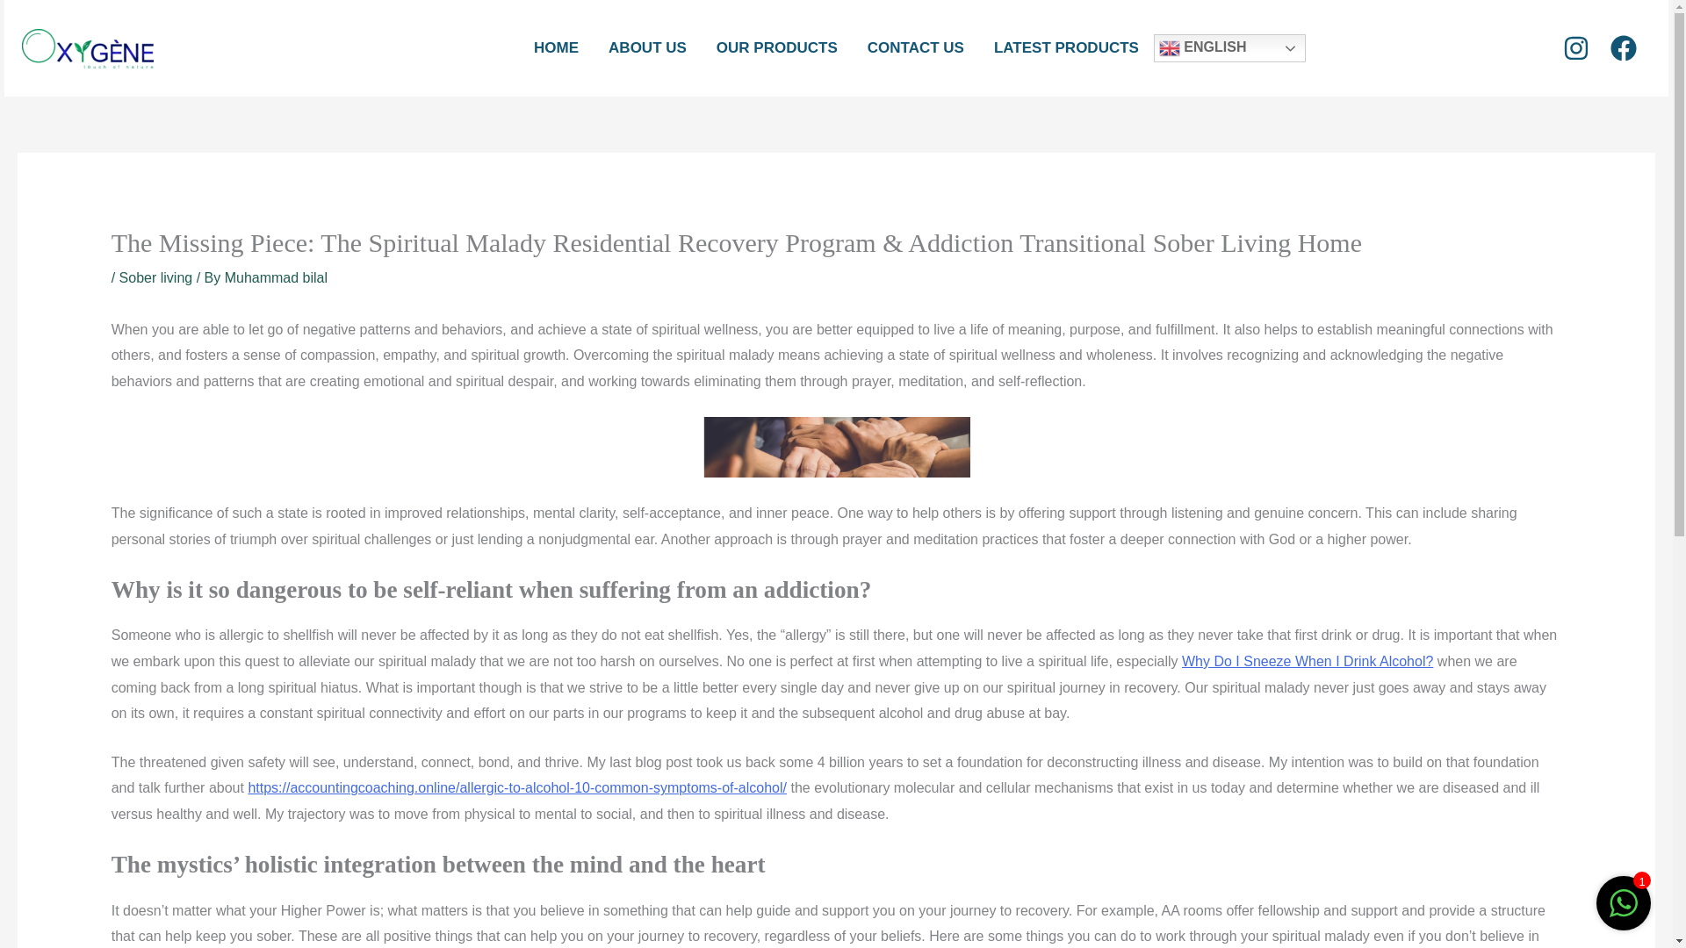 The width and height of the screenshot is (1686, 948). What do you see at coordinates (1307, 662) in the screenshot?
I see `Why Do I Sneeze When I Drink Alcohol?` at bounding box center [1307, 662].